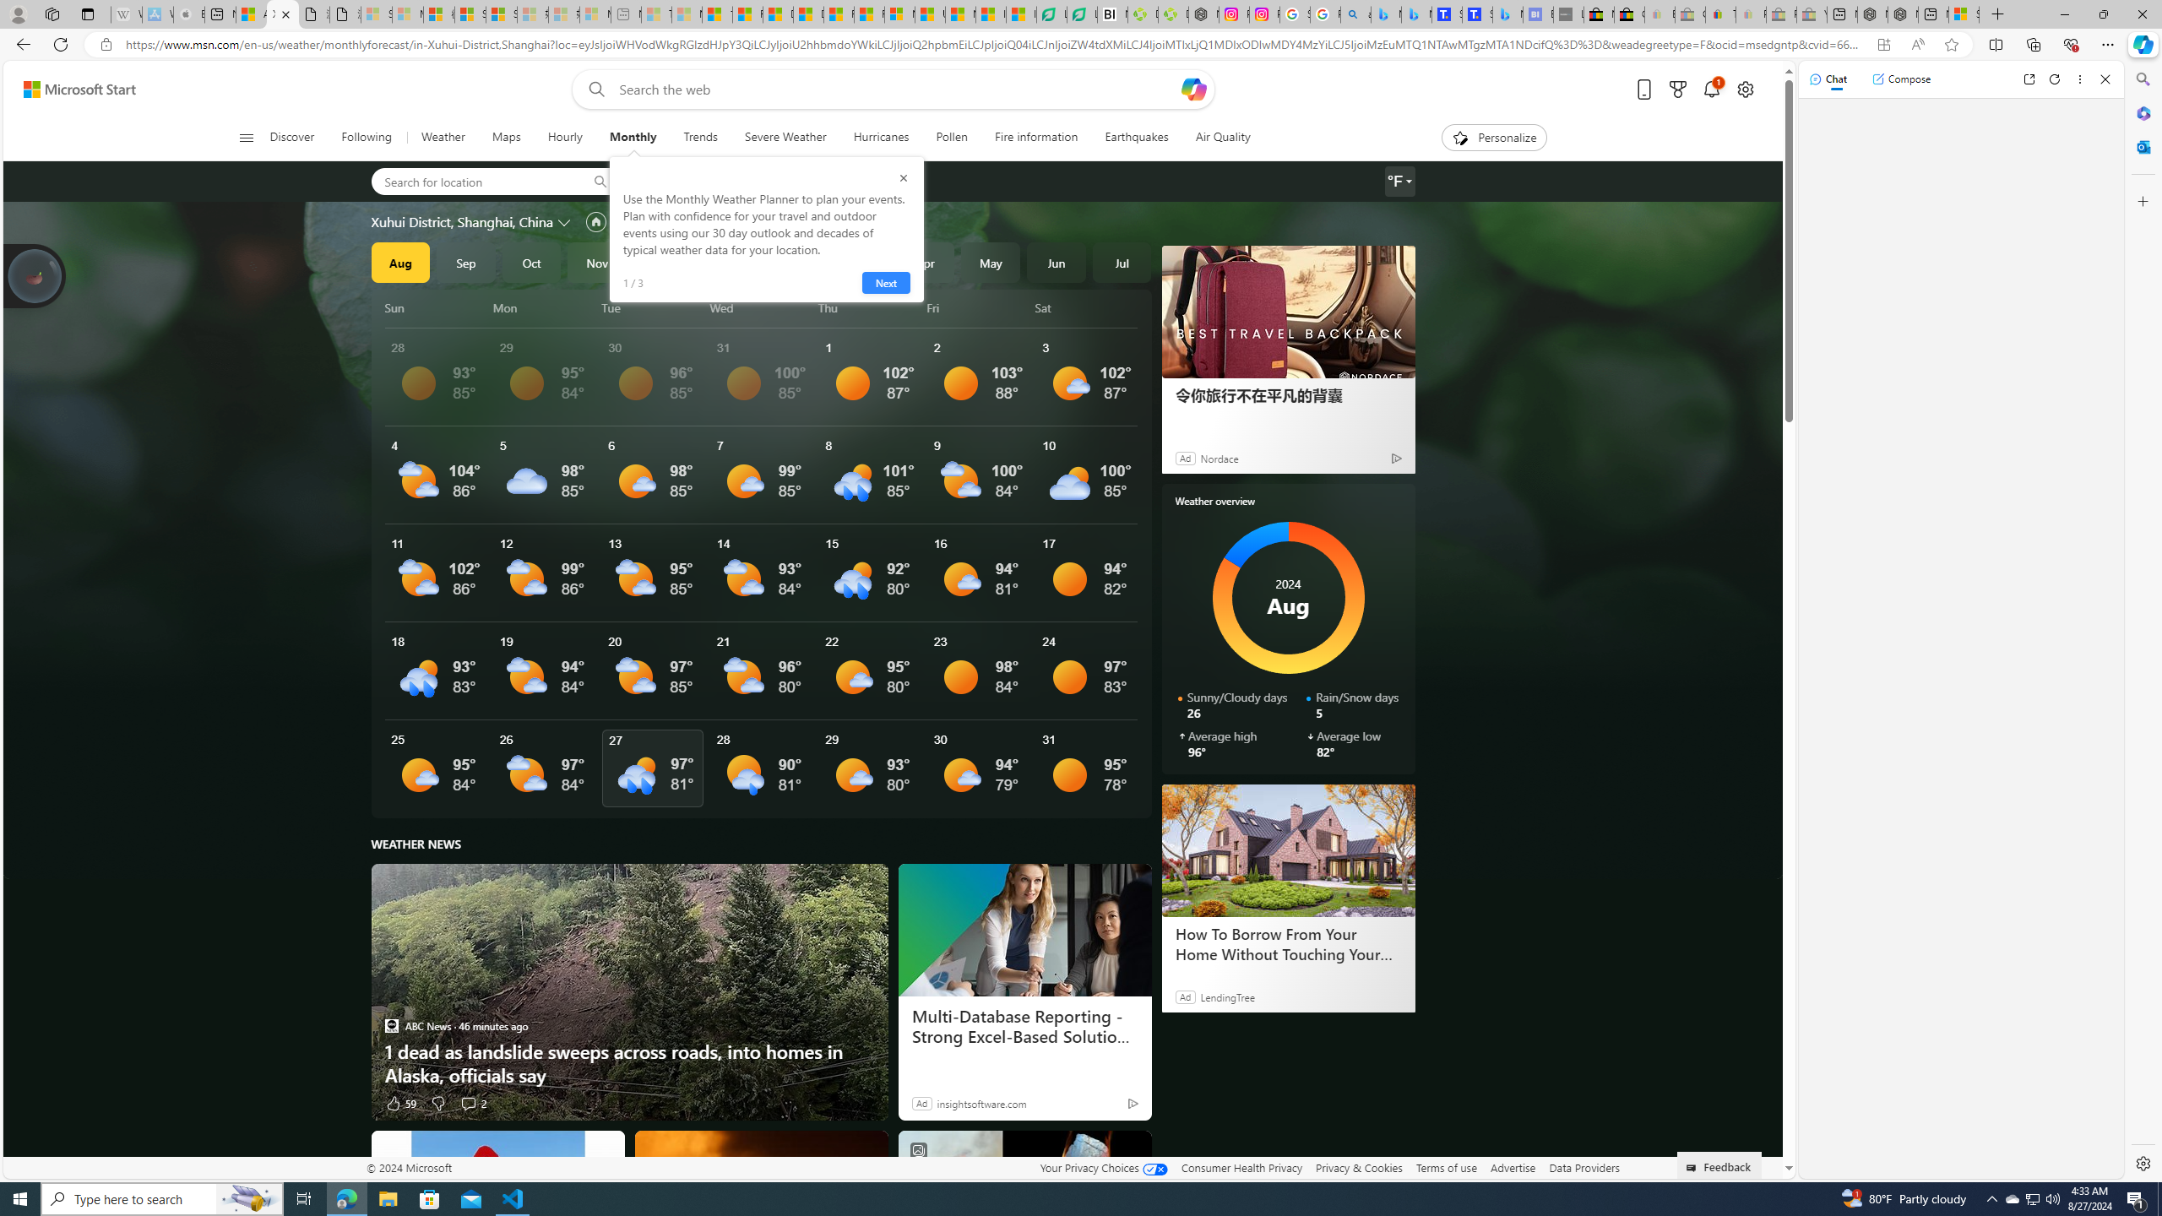 This screenshot has width=2162, height=1216. What do you see at coordinates (1781, 14) in the screenshot?
I see `Press Room - eBay Inc. - Sleeping` at bounding box center [1781, 14].